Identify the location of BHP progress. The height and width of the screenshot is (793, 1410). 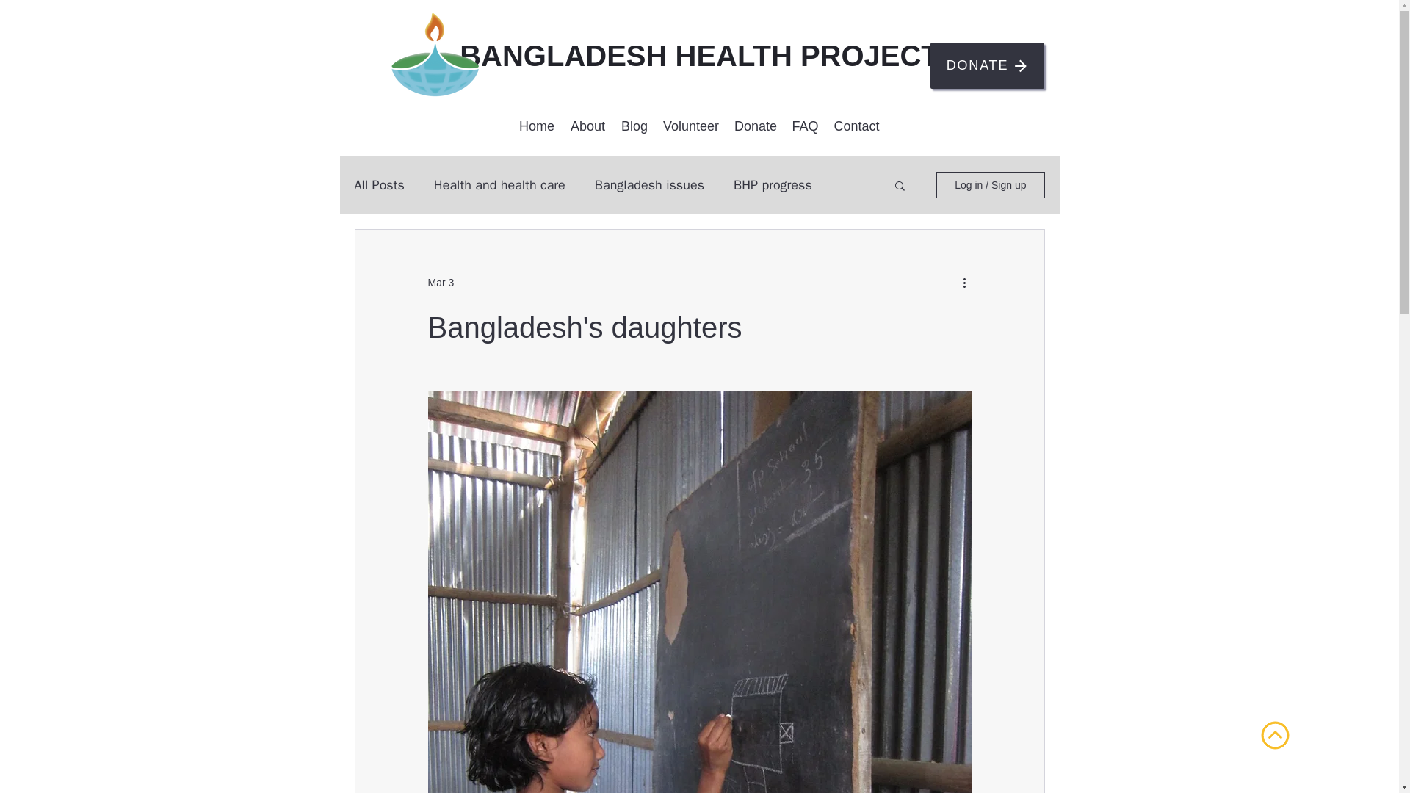
(773, 184).